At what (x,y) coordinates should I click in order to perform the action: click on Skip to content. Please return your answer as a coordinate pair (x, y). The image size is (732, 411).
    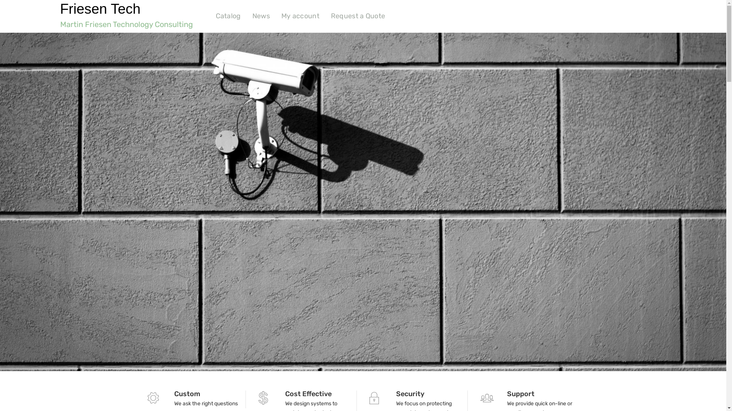
    Looking at the image, I should click on (0, 0).